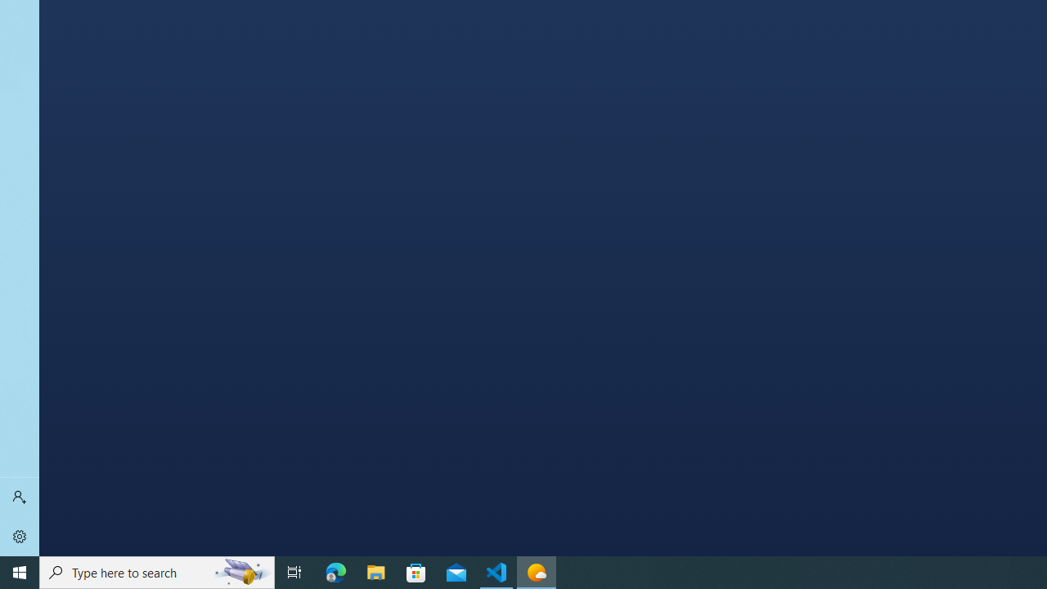 The height and width of the screenshot is (589, 1047). Describe the element at coordinates (20, 537) in the screenshot. I see `Settings` at that location.